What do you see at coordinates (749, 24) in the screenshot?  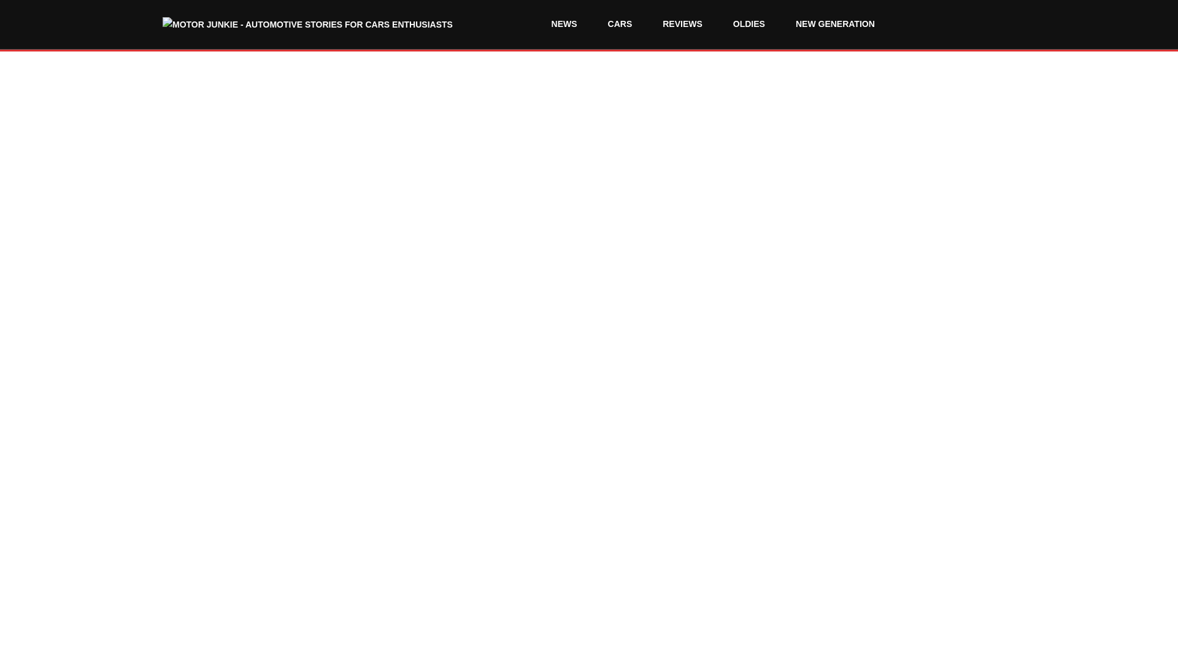 I see `OLDIES` at bounding box center [749, 24].